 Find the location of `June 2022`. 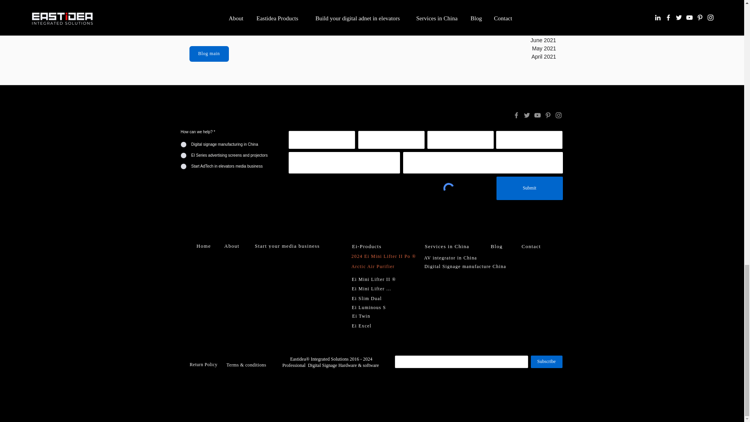

June 2022 is located at coordinates (530, 32).